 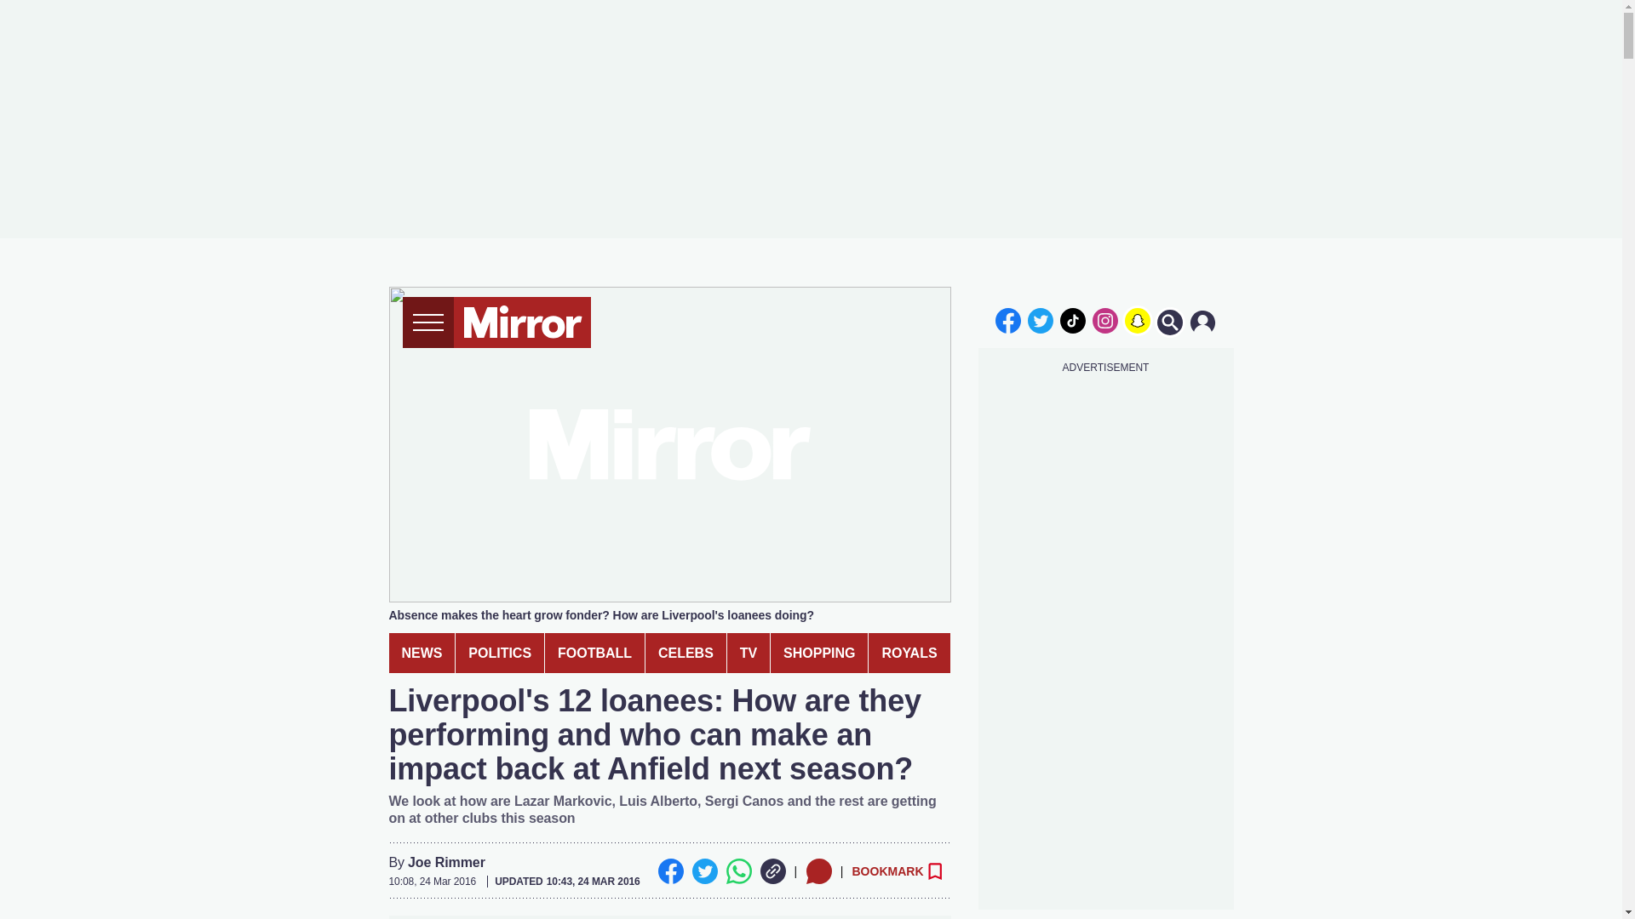 What do you see at coordinates (1041, 320) in the screenshot?
I see `twitter` at bounding box center [1041, 320].